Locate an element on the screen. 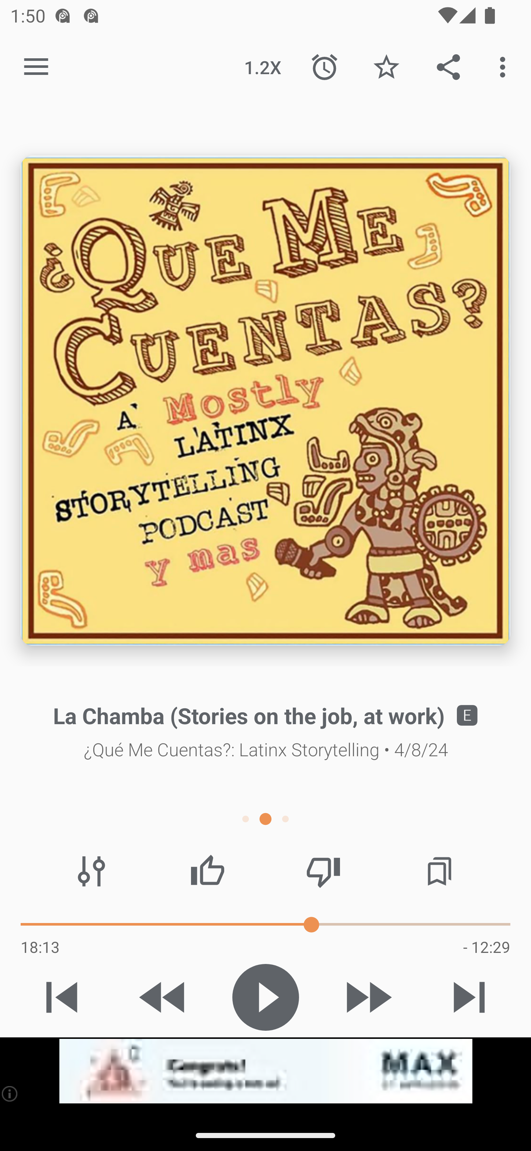 The height and width of the screenshot is (1151, 531). Play / Pause is located at coordinates (265, 997).